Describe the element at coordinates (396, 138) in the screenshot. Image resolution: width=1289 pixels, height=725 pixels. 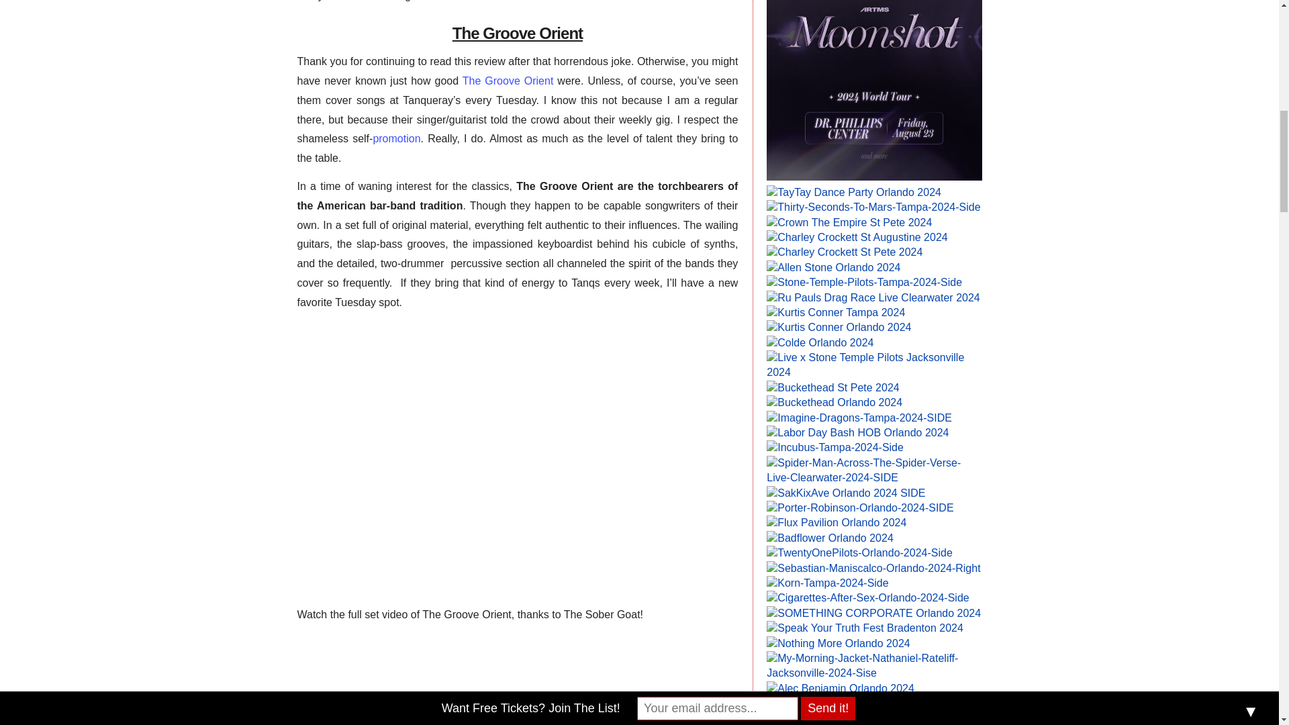
I see `promotion` at that location.